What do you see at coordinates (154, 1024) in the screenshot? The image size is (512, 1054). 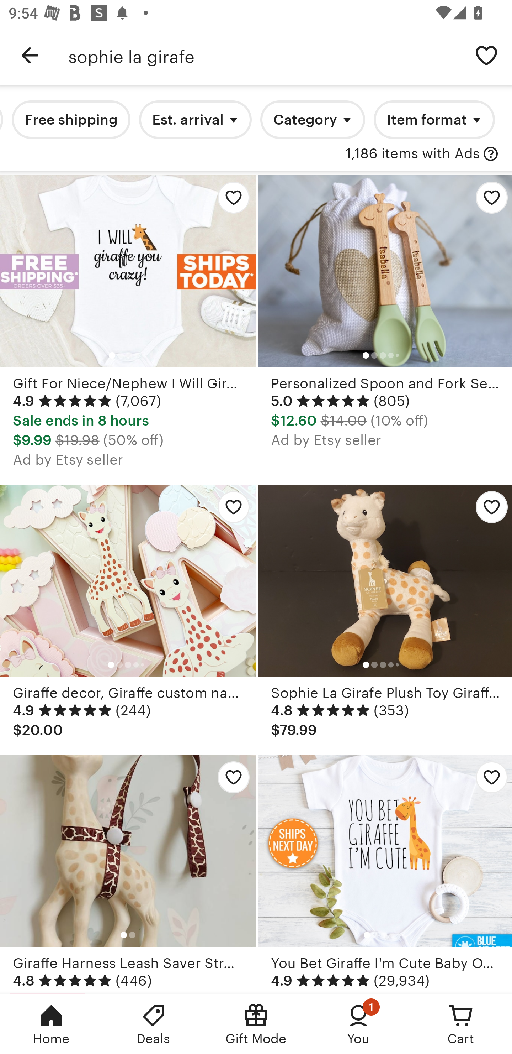 I see `Deals` at bounding box center [154, 1024].